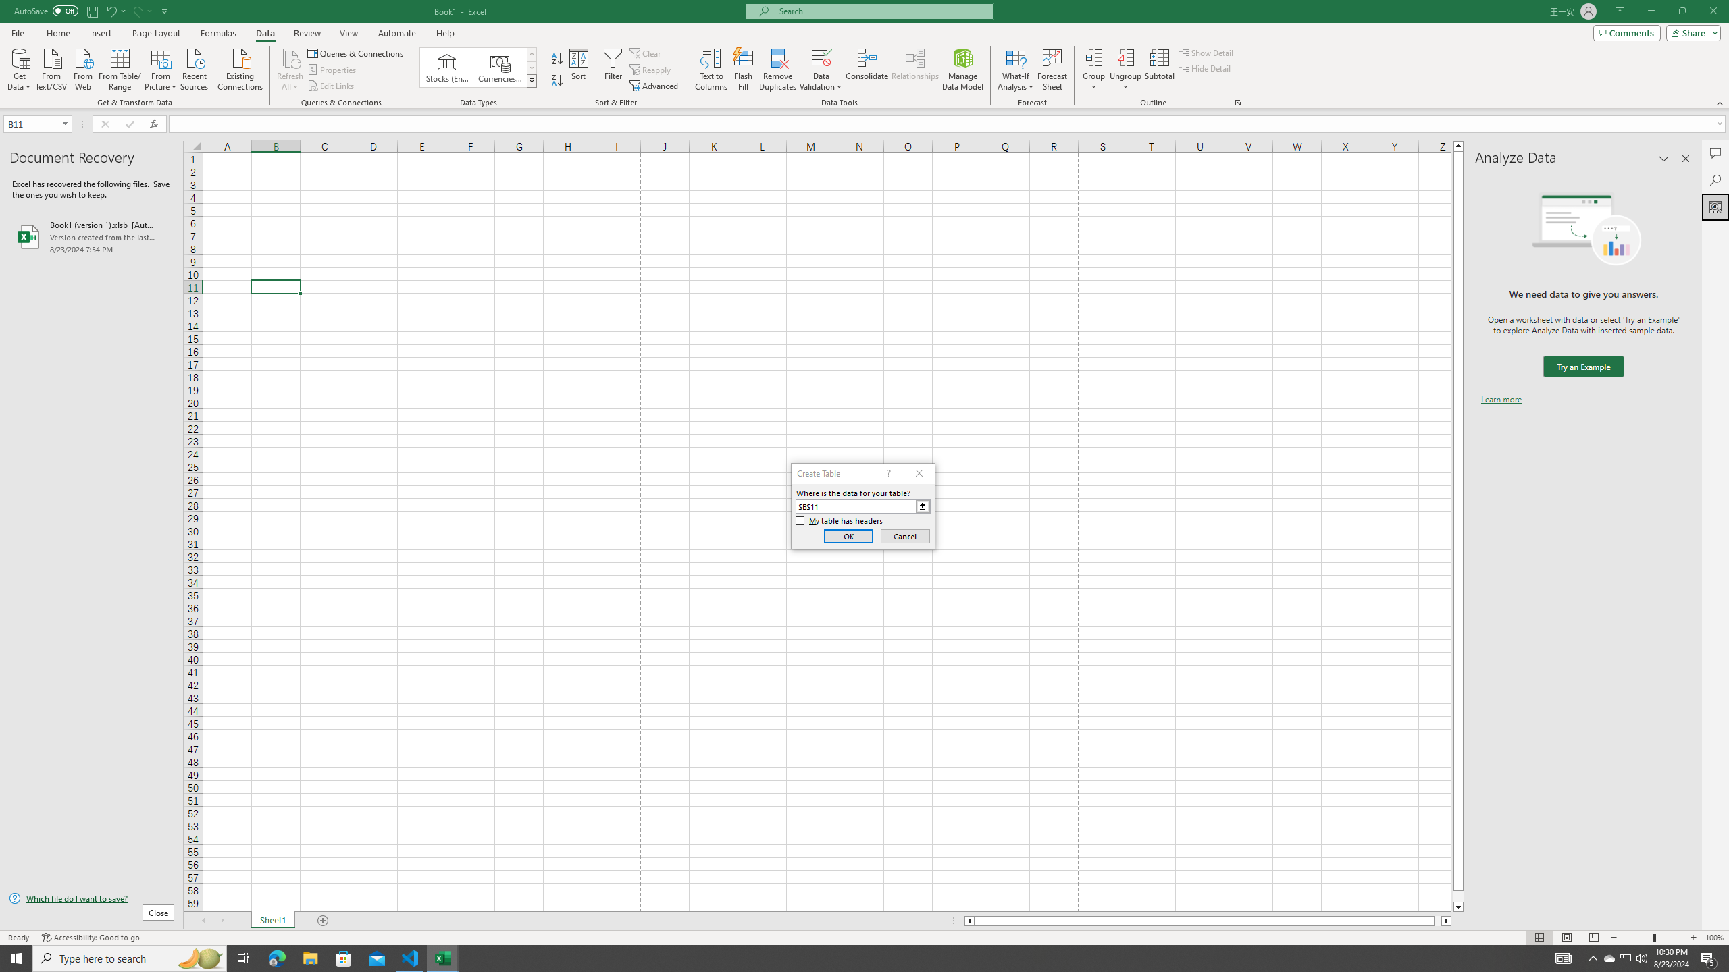  I want to click on From Text/CSV, so click(51, 68).